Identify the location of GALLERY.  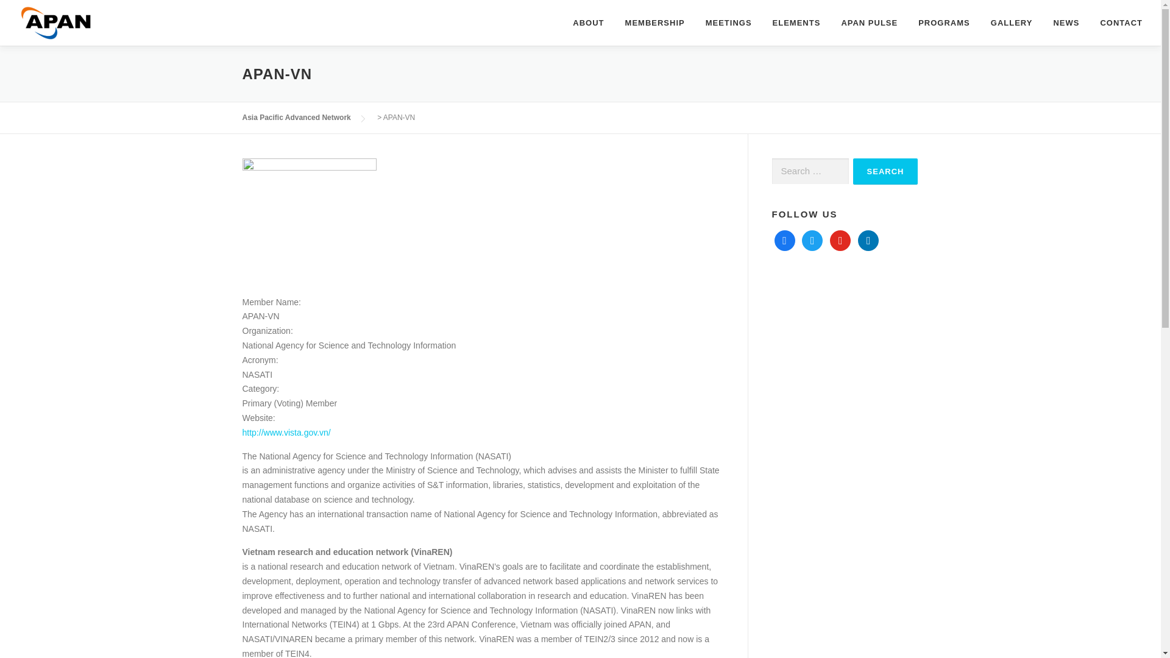
(1012, 23).